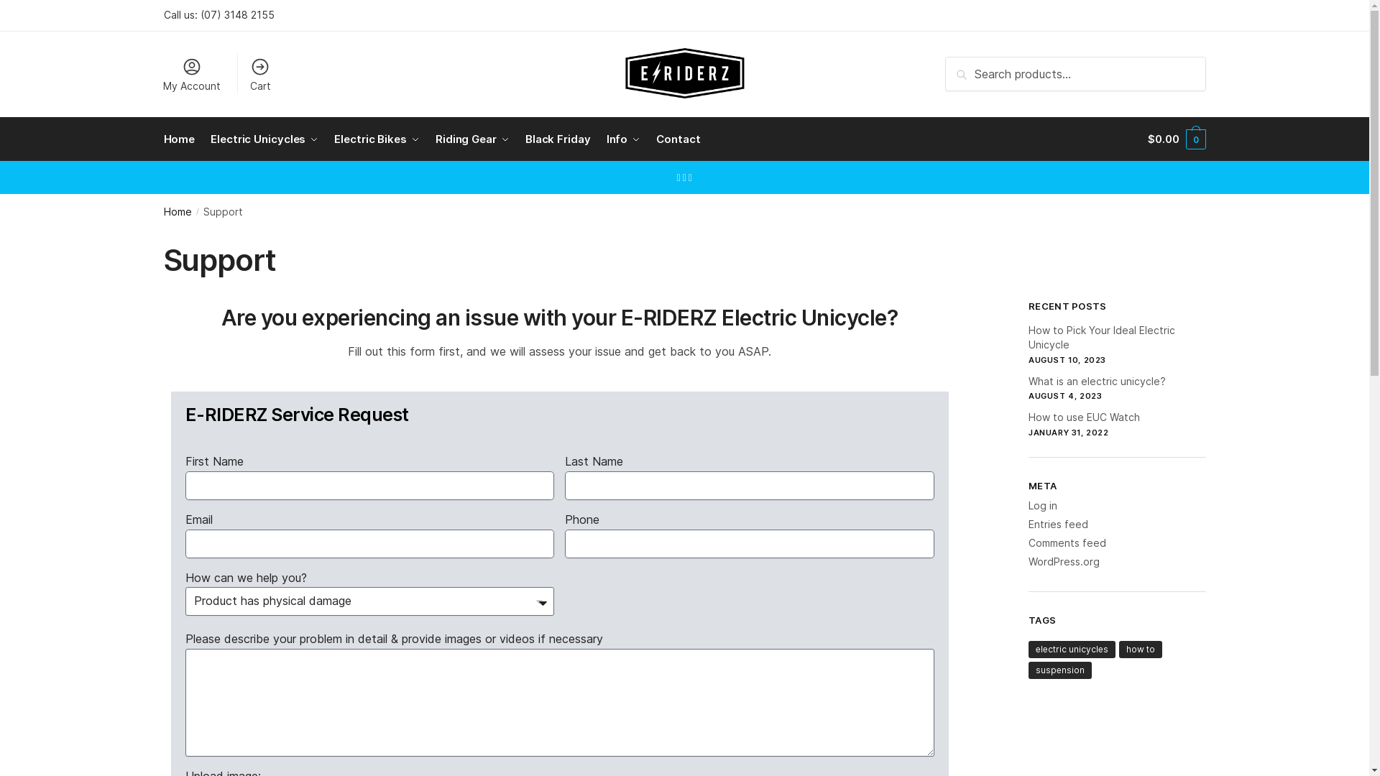 The image size is (1380, 776). Describe the element at coordinates (1084, 417) in the screenshot. I see `How to use EUC Watch` at that location.